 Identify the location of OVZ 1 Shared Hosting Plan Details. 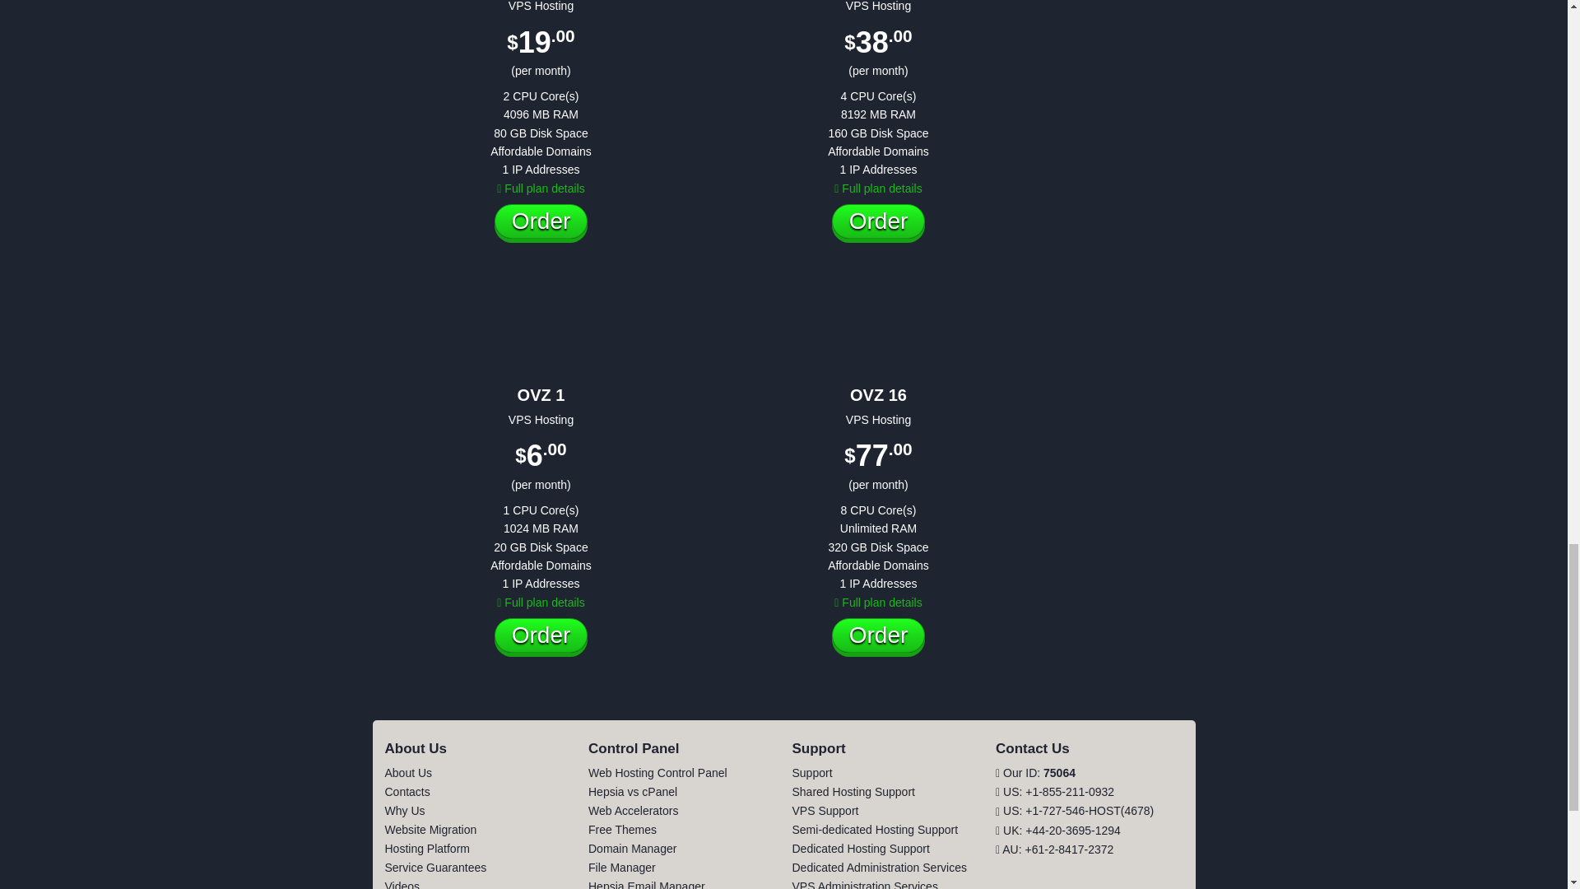
(541, 602).